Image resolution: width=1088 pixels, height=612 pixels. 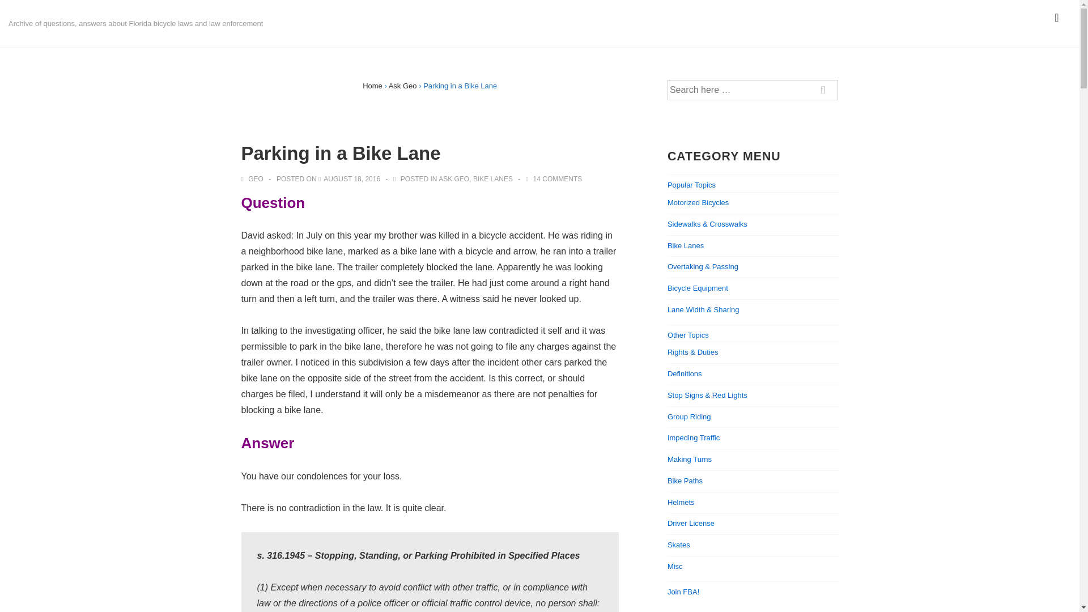 What do you see at coordinates (372, 85) in the screenshot?
I see `Home` at bounding box center [372, 85].